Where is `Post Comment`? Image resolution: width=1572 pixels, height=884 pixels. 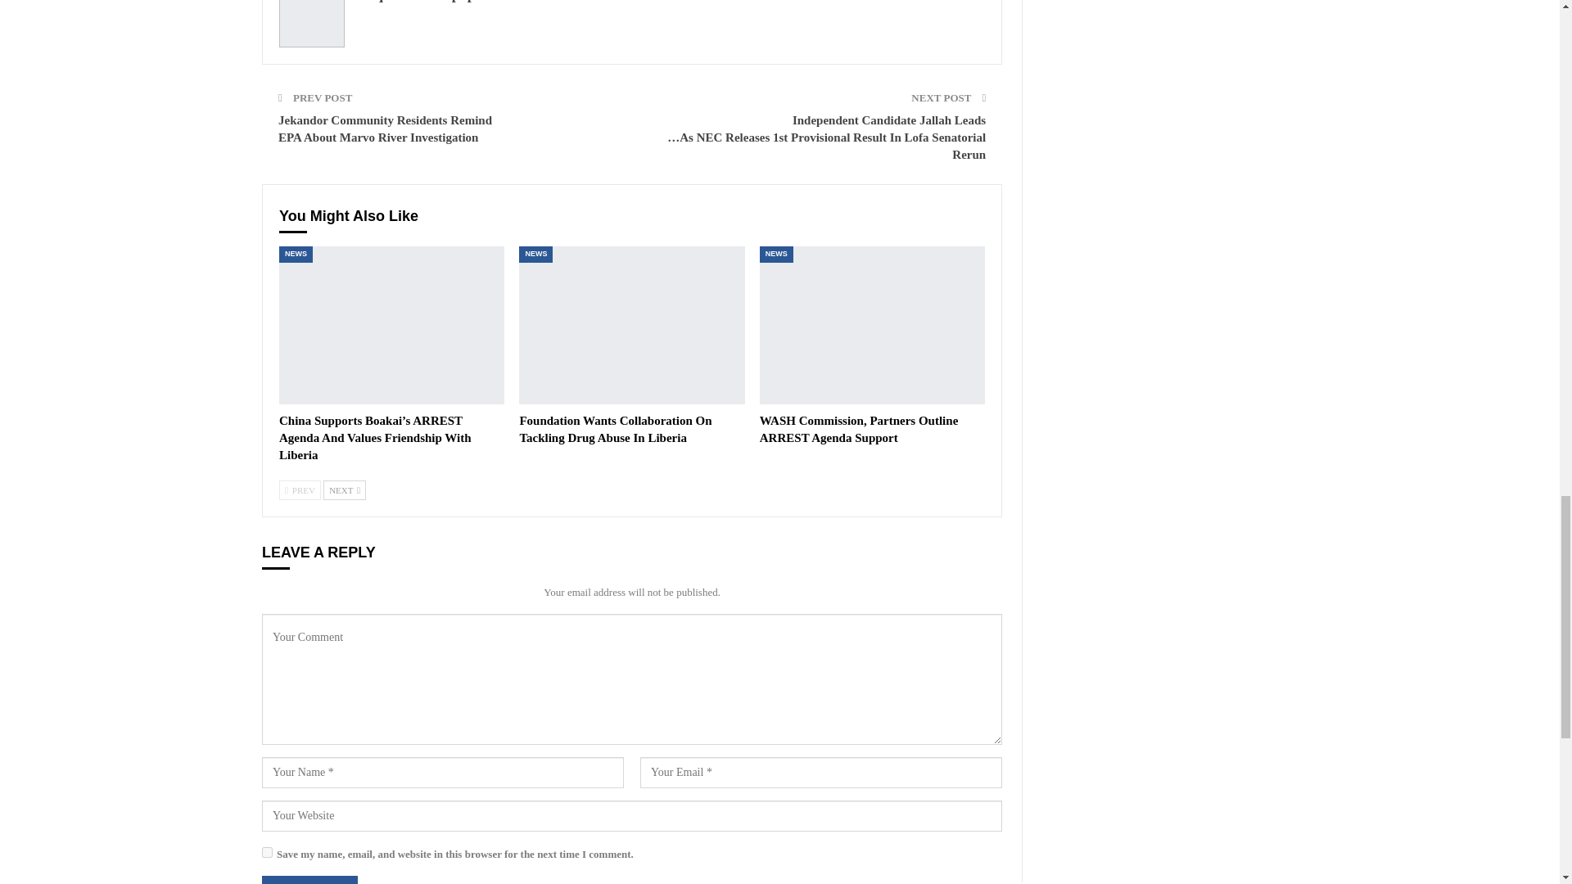 Post Comment is located at coordinates (309, 880).